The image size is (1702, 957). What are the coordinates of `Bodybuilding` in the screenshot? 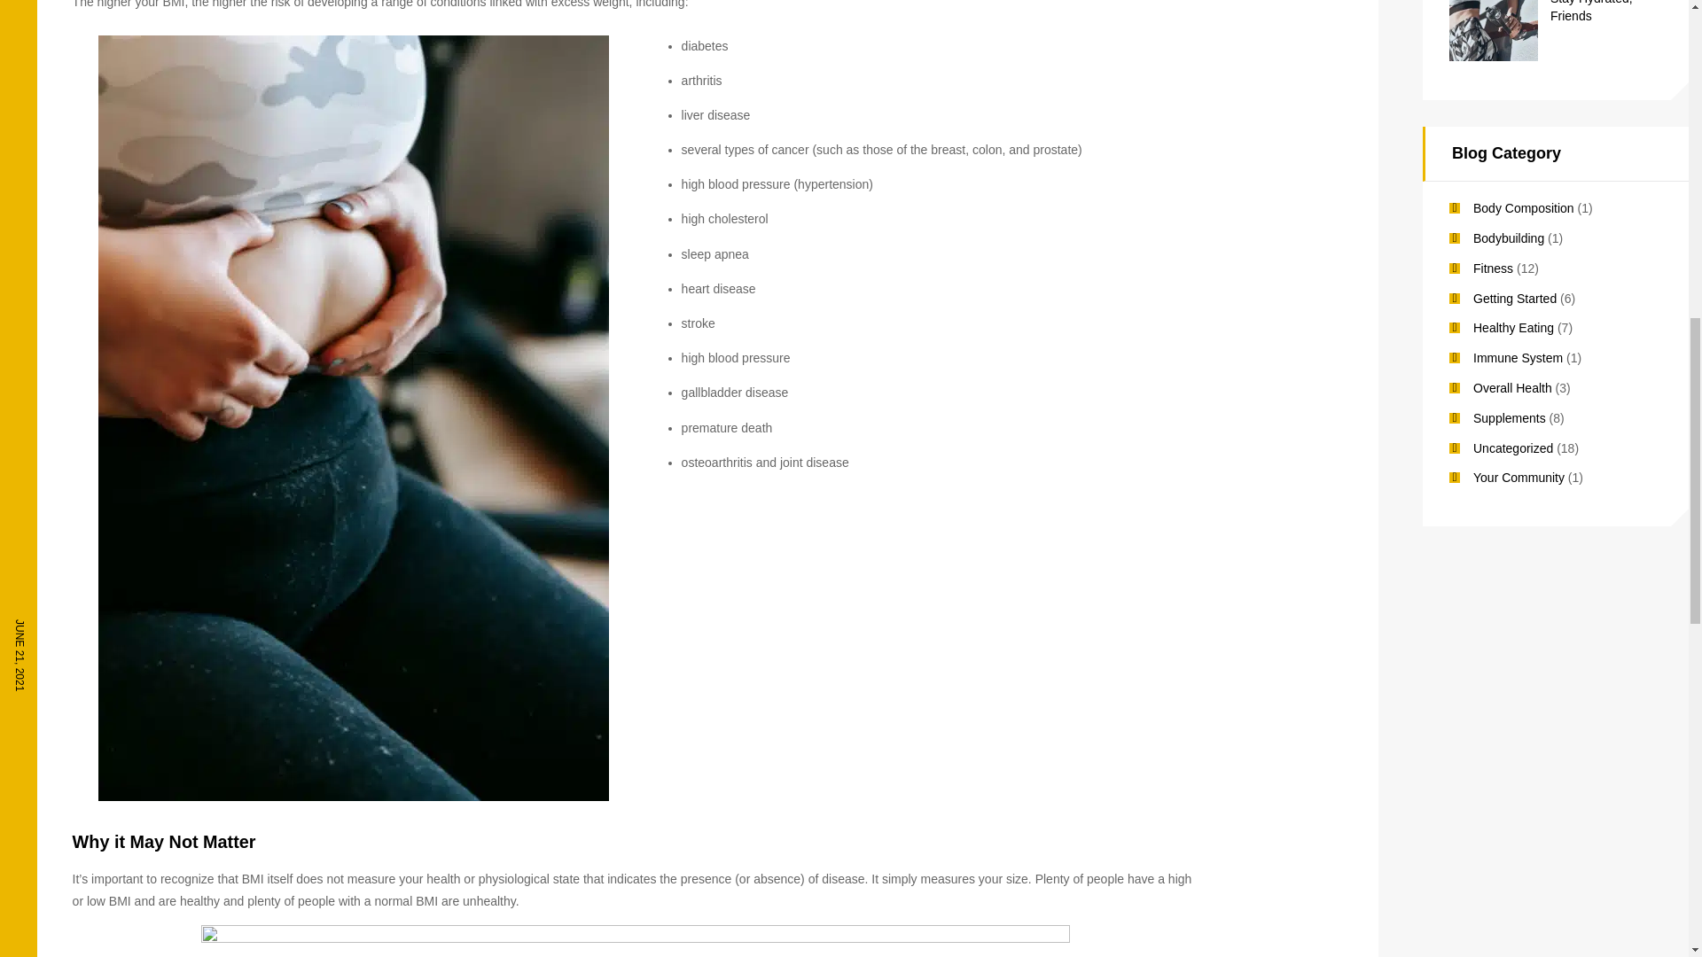 It's located at (1509, 237).